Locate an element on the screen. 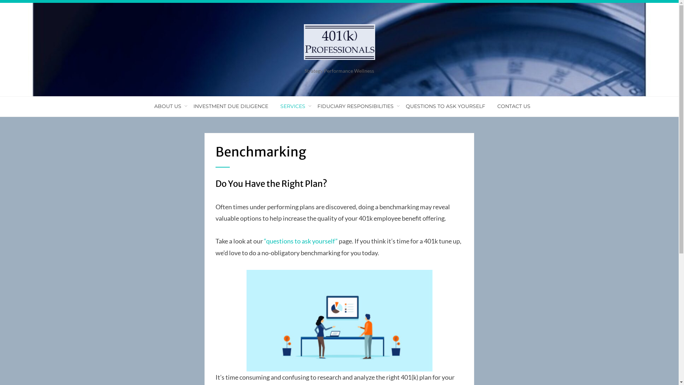 This screenshot has height=385, width=684. QUESTIONS TO ASK YOURSELF is located at coordinates (445, 106).